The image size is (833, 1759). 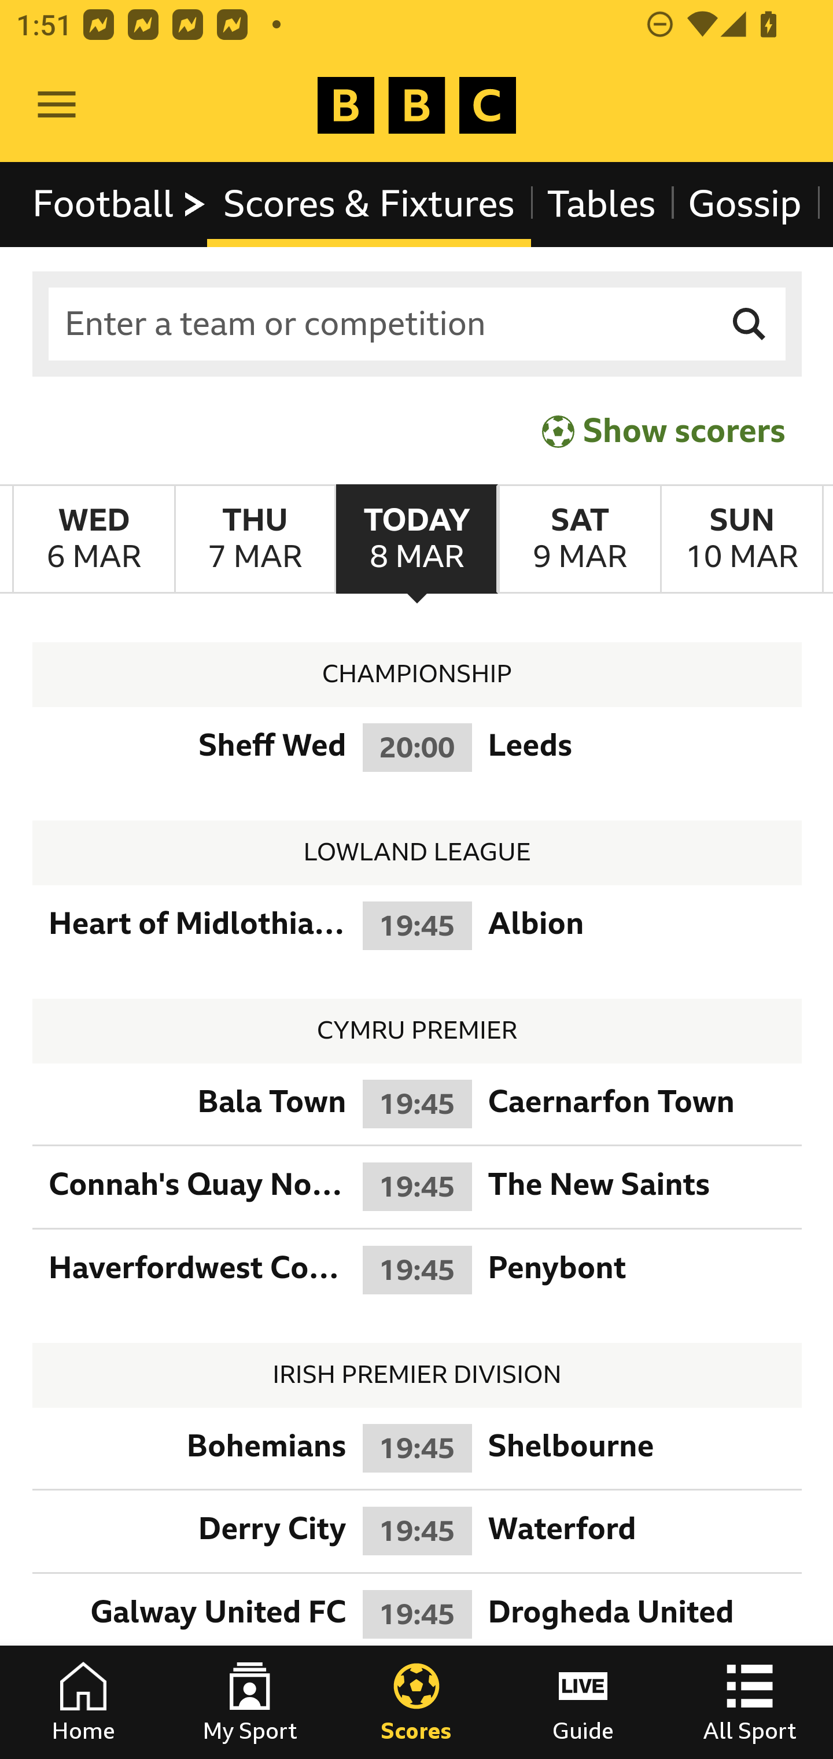 What do you see at coordinates (583, 1702) in the screenshot?
I see `Guide` at bounding box center [583, 1702].